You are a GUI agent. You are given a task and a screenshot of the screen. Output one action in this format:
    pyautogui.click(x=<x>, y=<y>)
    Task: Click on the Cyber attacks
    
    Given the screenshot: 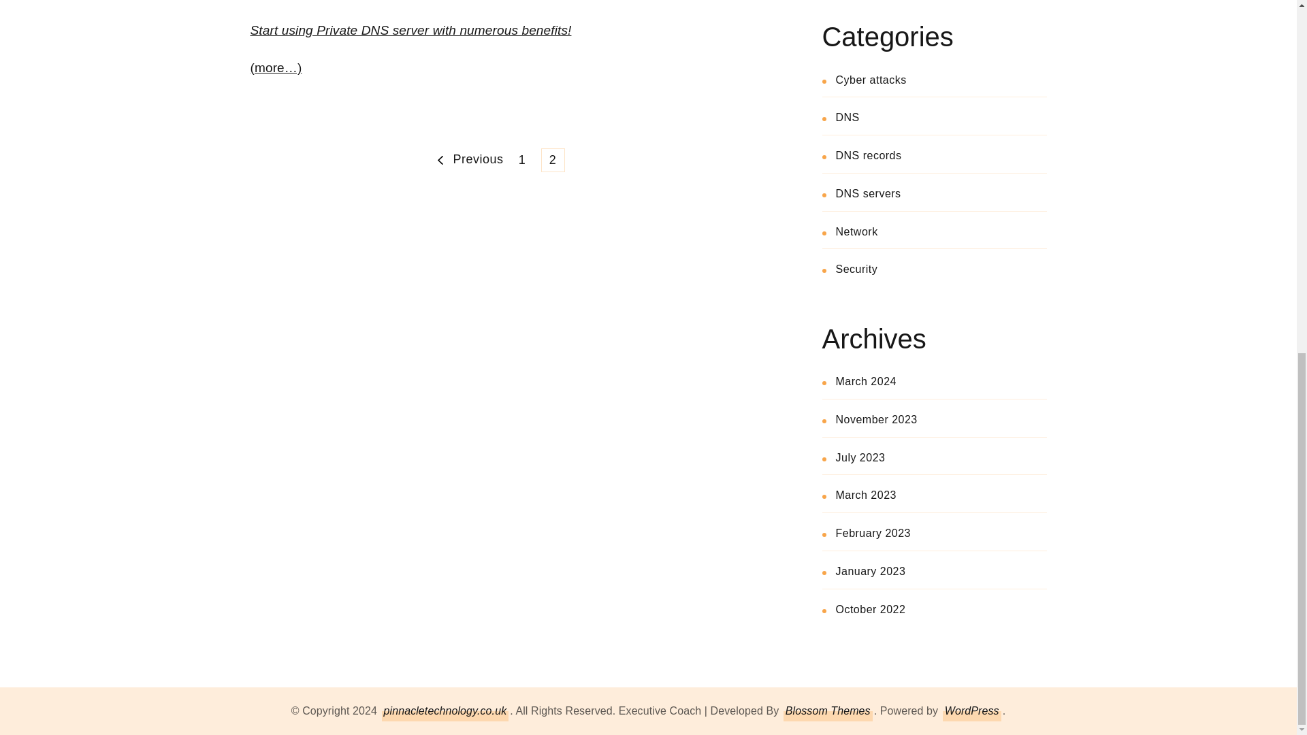 What is the action you would take?
    pyautogui.click(x=871, y=80)
    